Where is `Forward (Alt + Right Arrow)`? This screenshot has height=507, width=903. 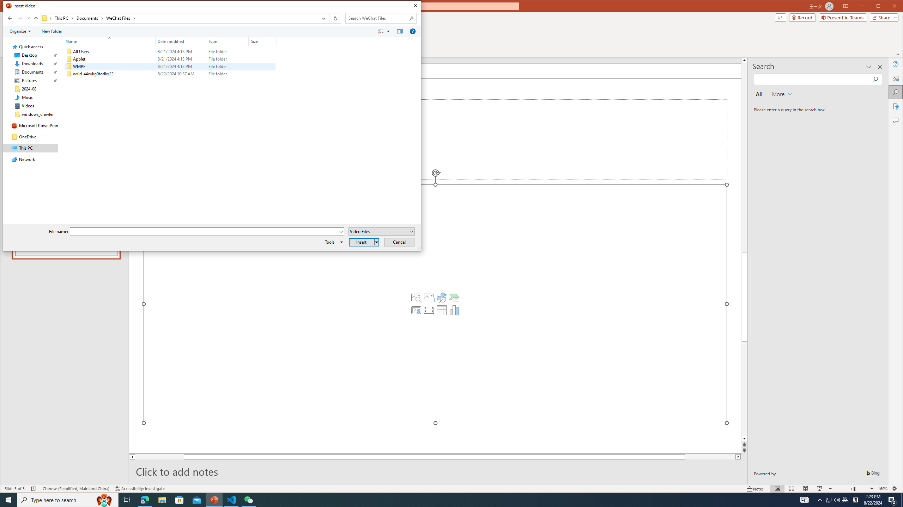
Forward (Alt + Right Arrow) is located at coordinates (20, 18).